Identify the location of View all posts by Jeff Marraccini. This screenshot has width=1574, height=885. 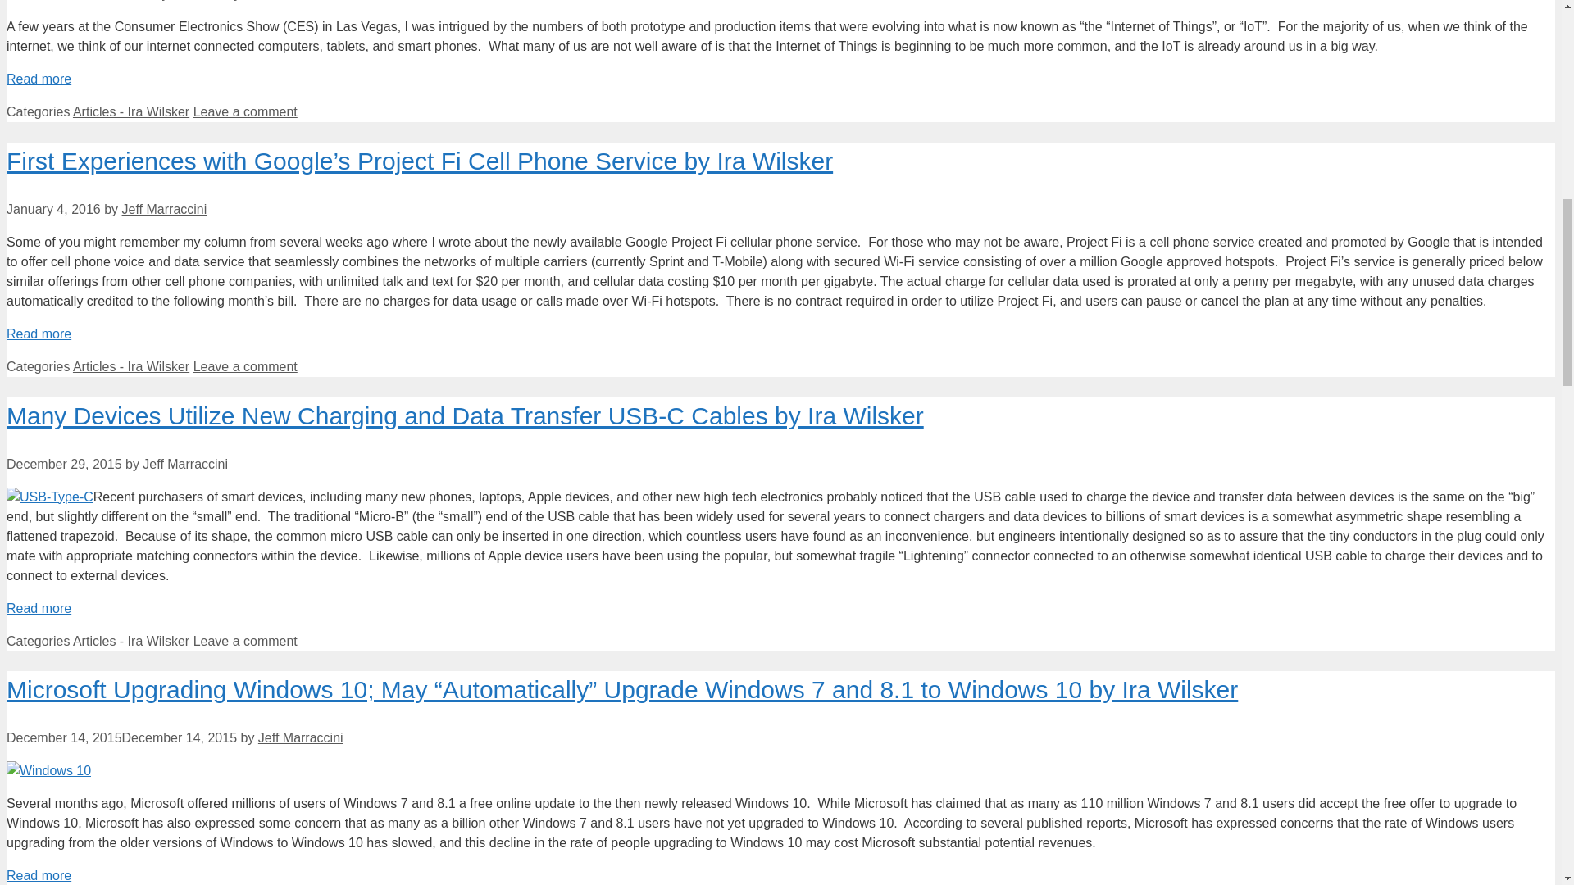
(185, 464).